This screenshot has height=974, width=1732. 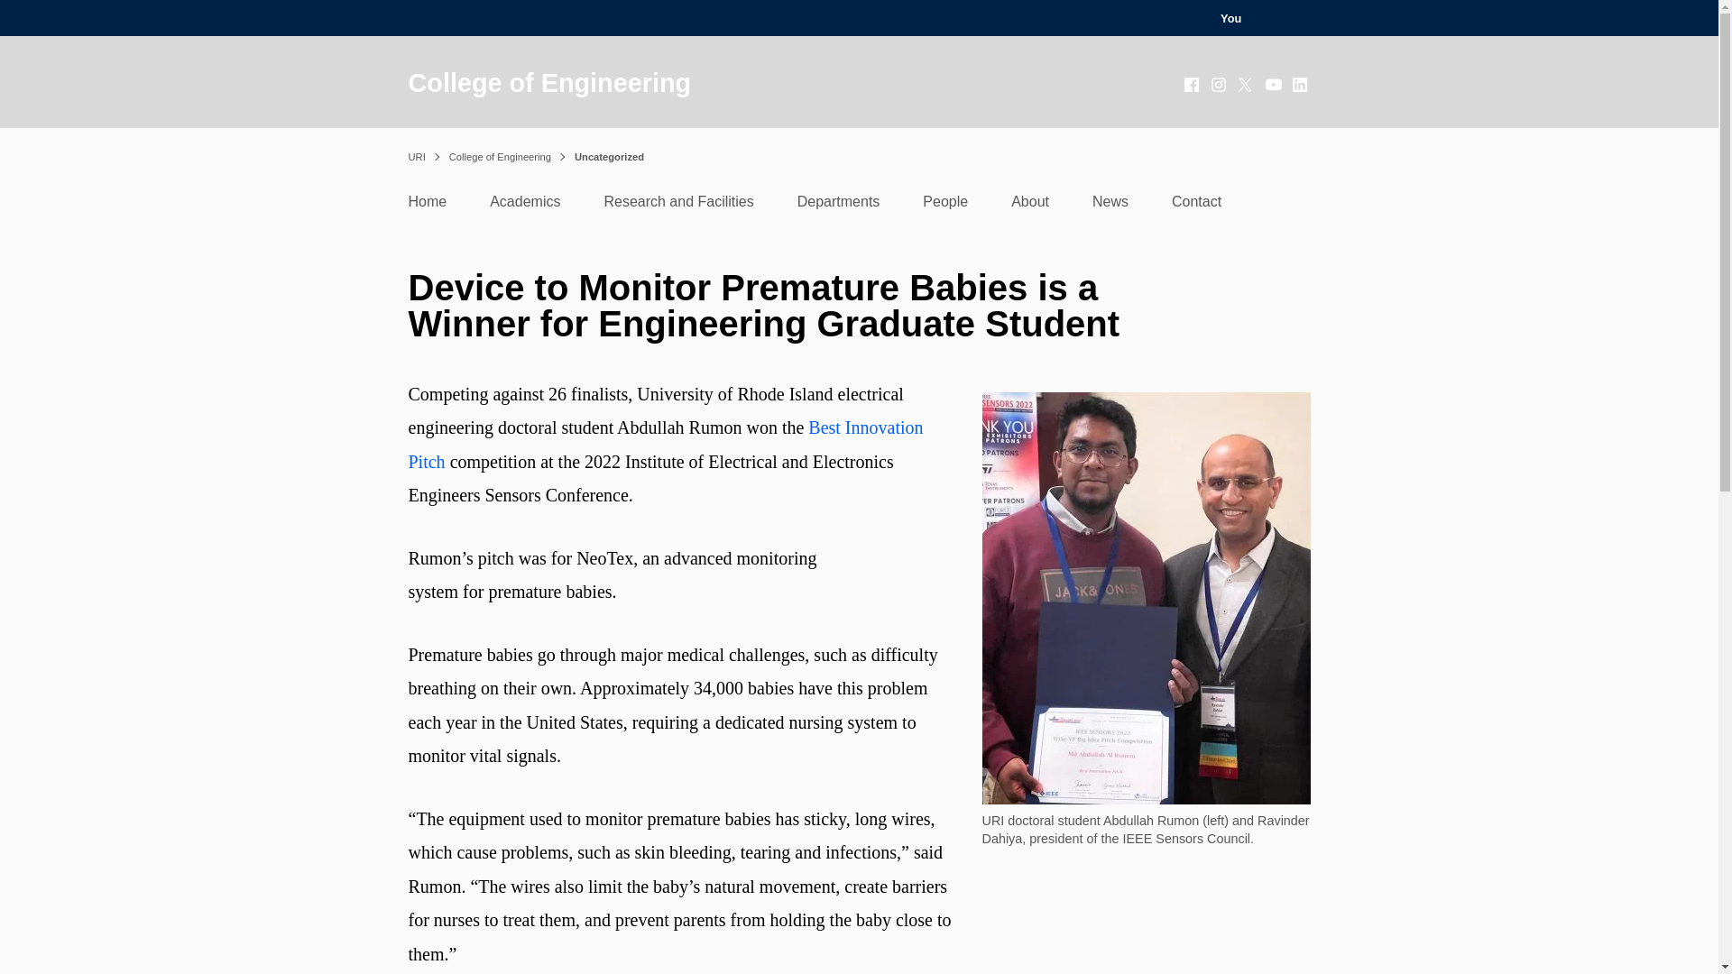 What do you see at coordinates (1193, 85) in the screenshot?
I see `Facebook` at bounding box center [1193, 85].